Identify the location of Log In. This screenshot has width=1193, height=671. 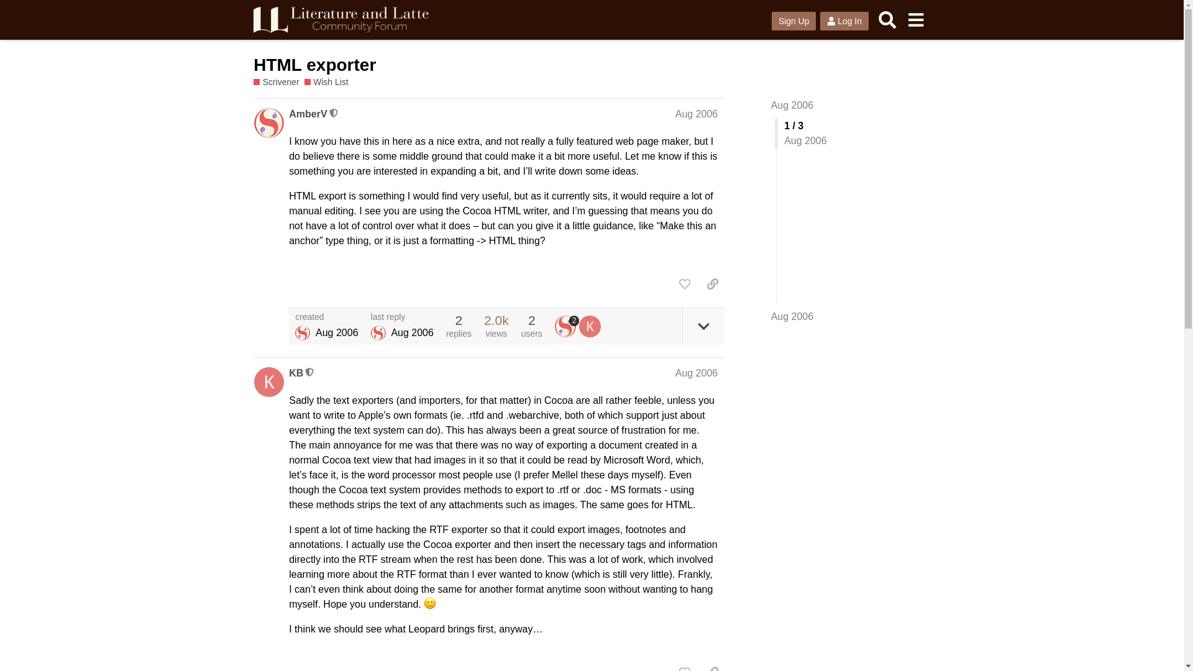
(844, 21).